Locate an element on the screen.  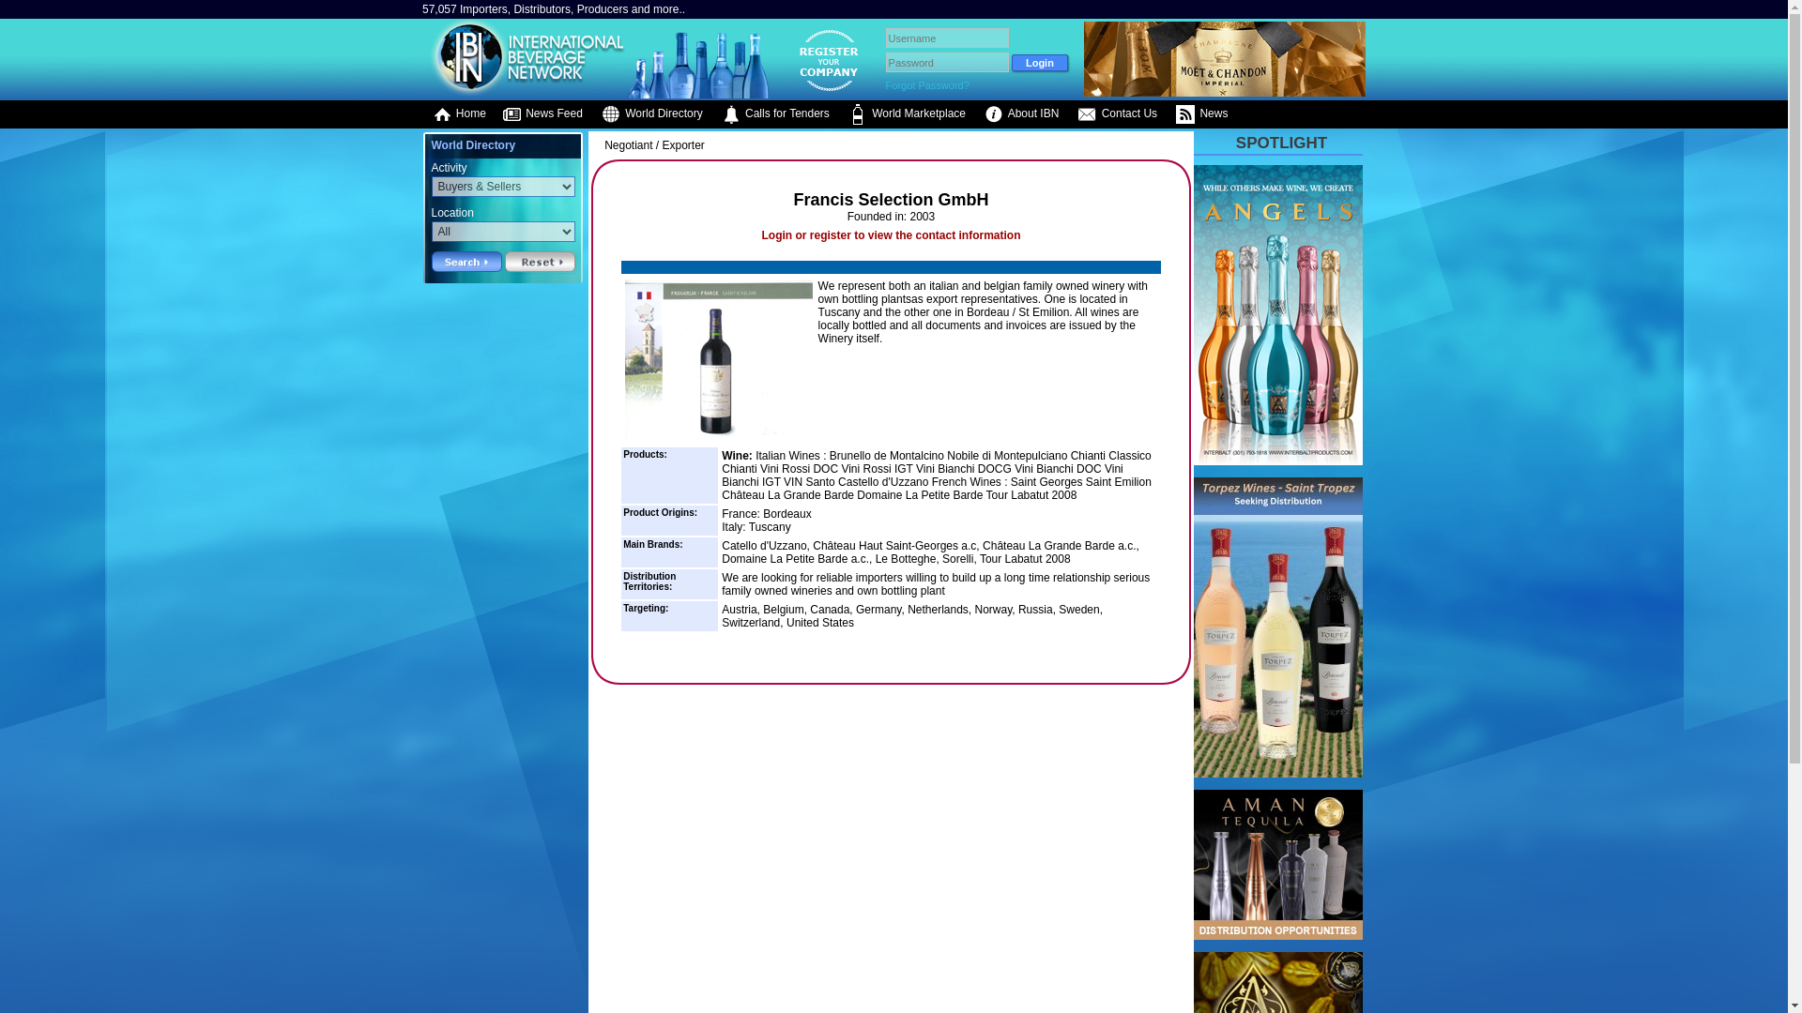
Home is located at coordinates (458, 114).